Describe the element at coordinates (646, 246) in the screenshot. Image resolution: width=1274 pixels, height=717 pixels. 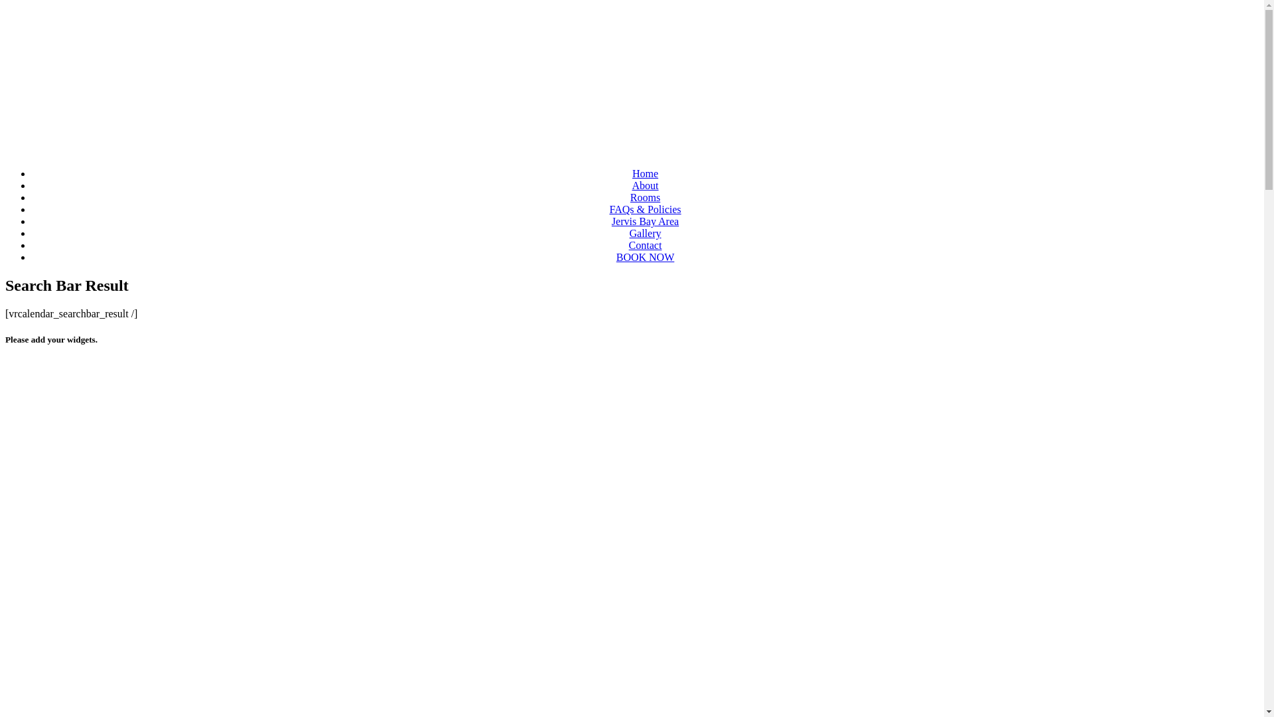
I see `Contact` at that location.